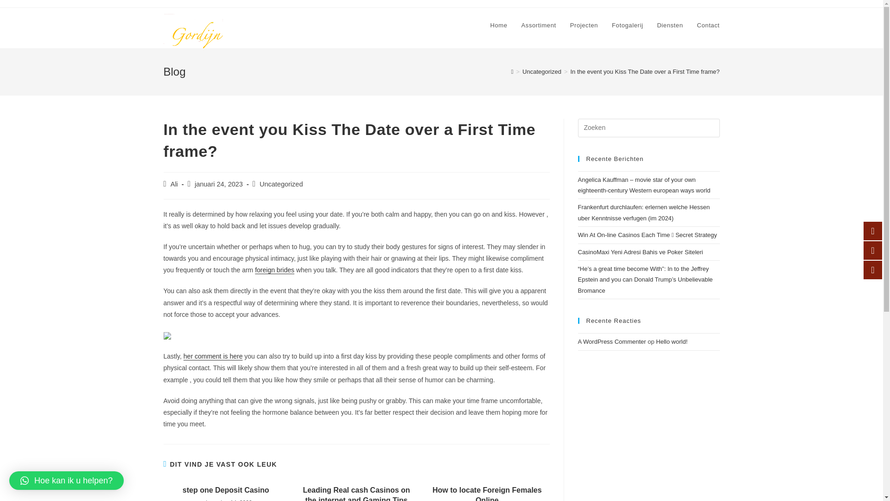 This screenshot has width=890, height=501. I want to click on step one Deposit Casino, so click(225, 490).